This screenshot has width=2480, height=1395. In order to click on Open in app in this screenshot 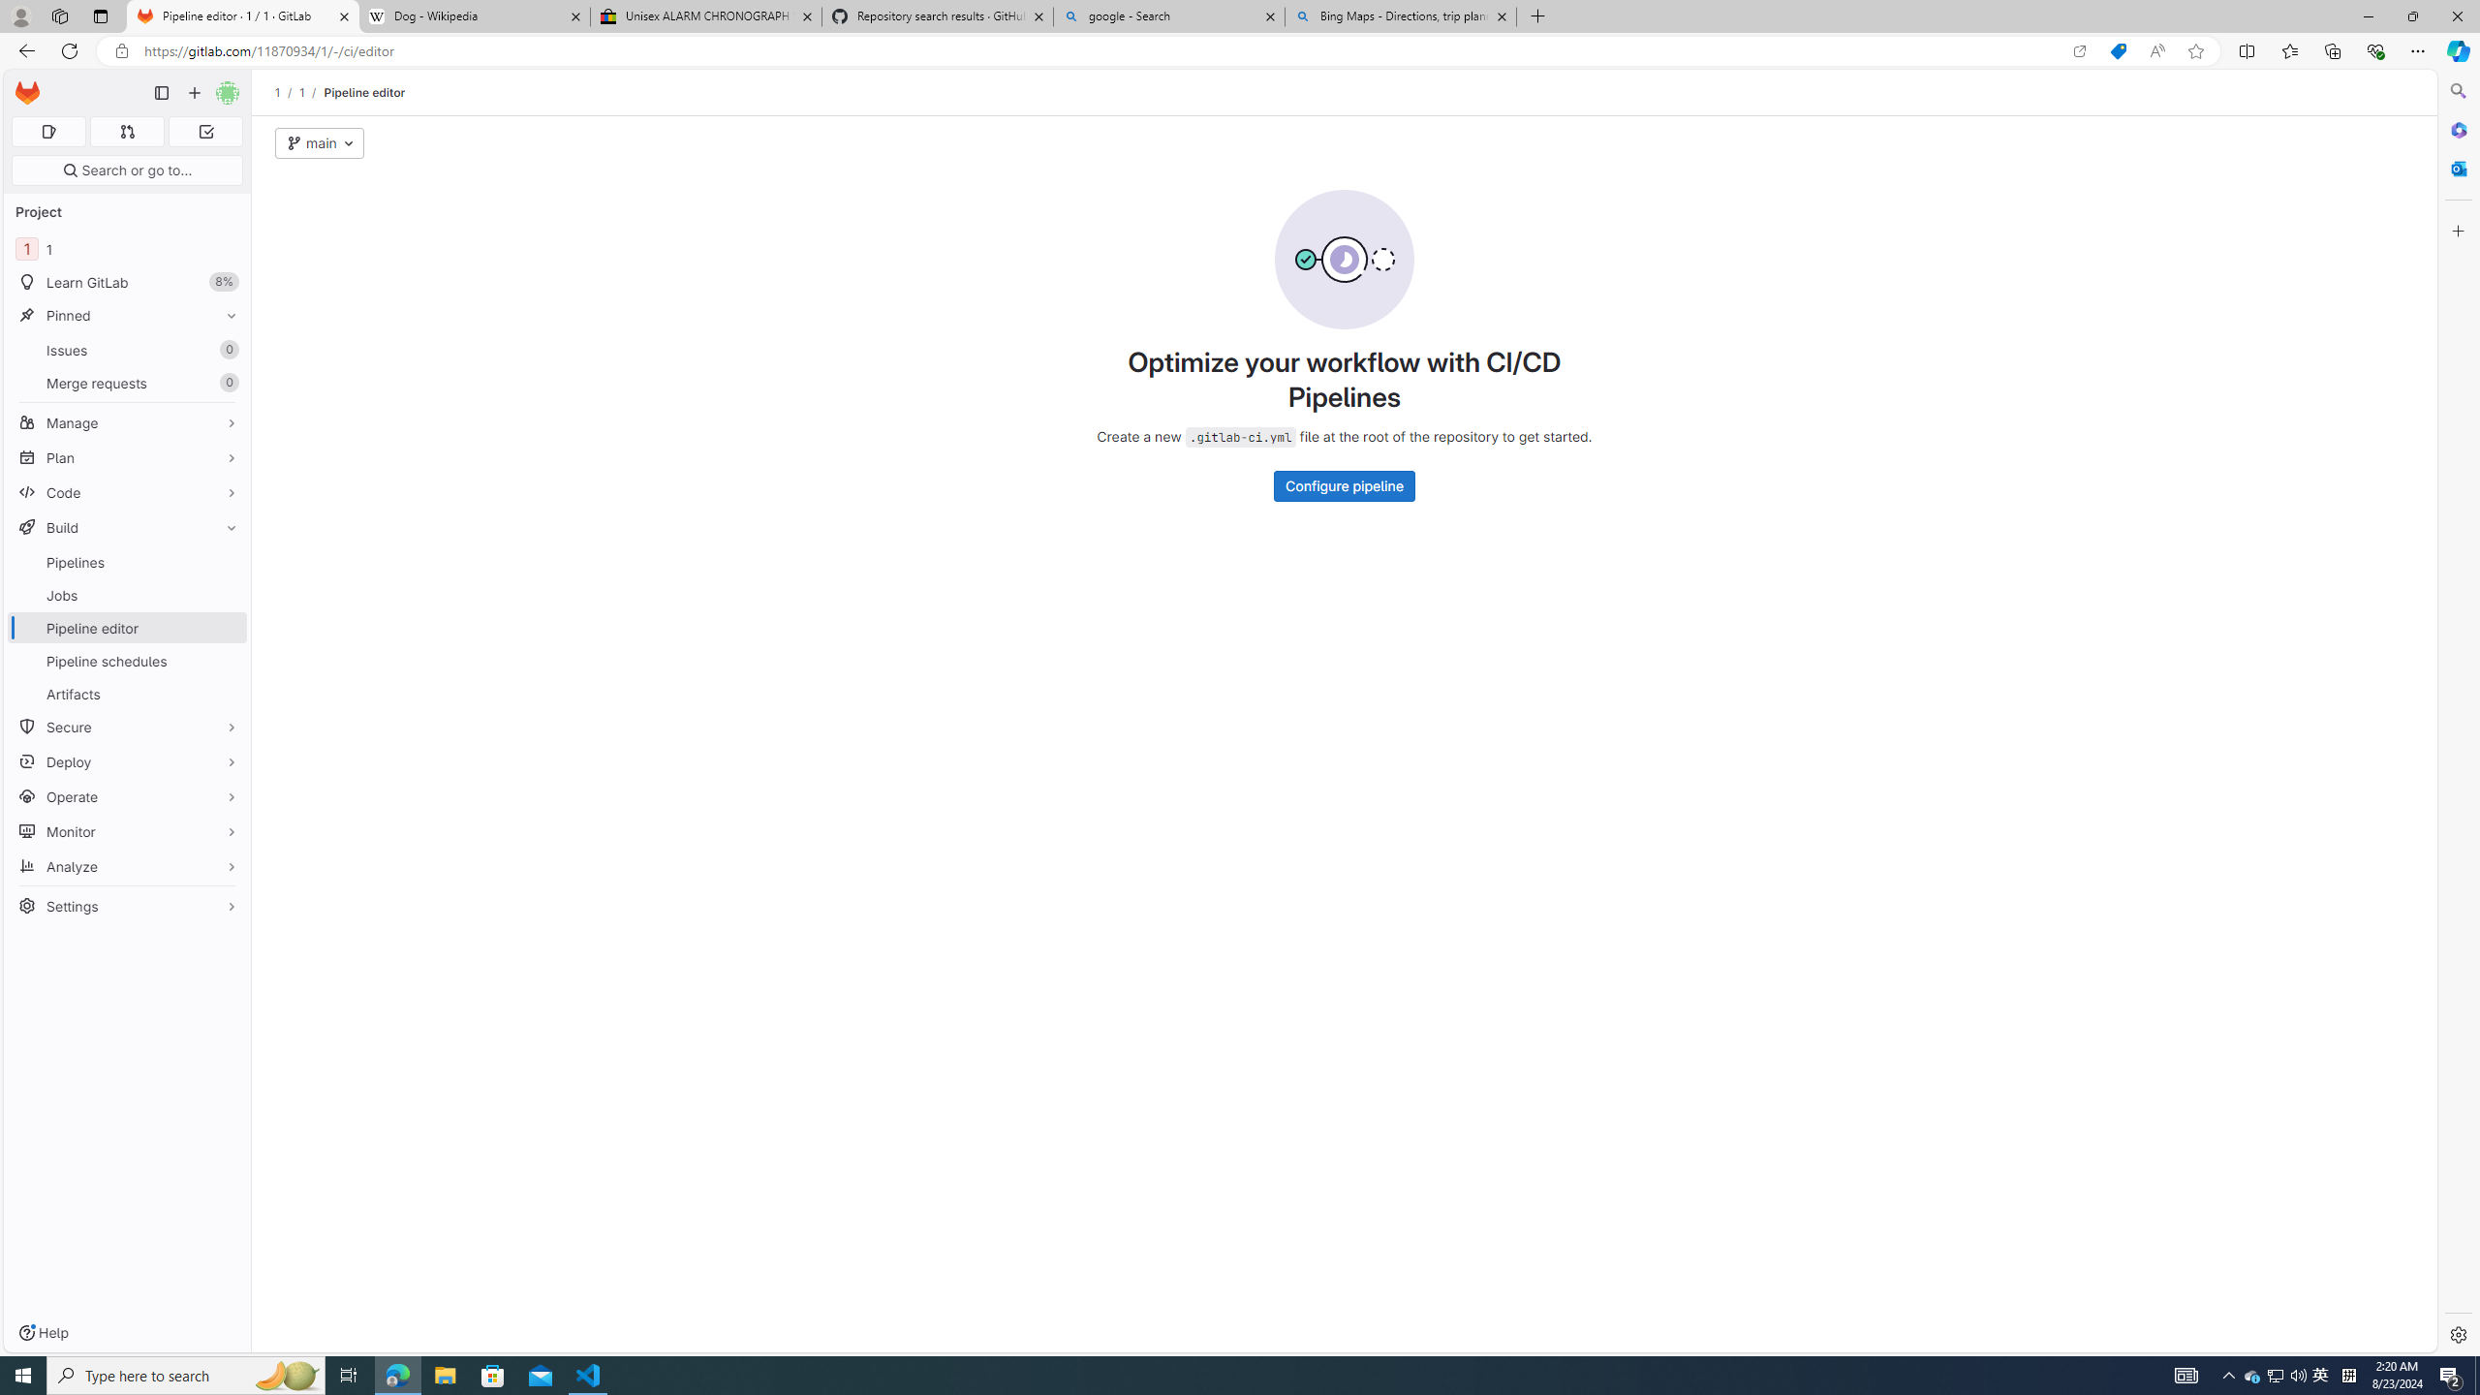, I will do `click(2079, 51)`.